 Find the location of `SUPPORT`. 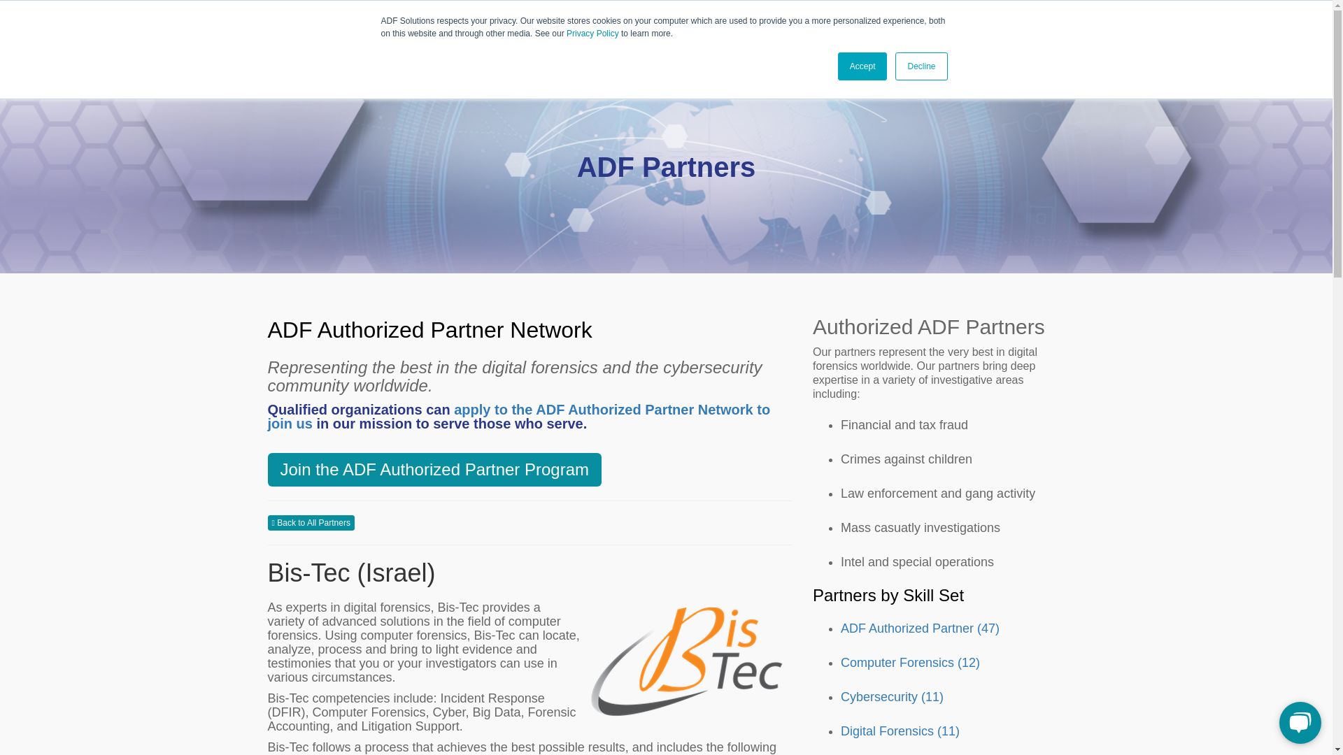

SUPPORT is located at coordinates (606, 22).